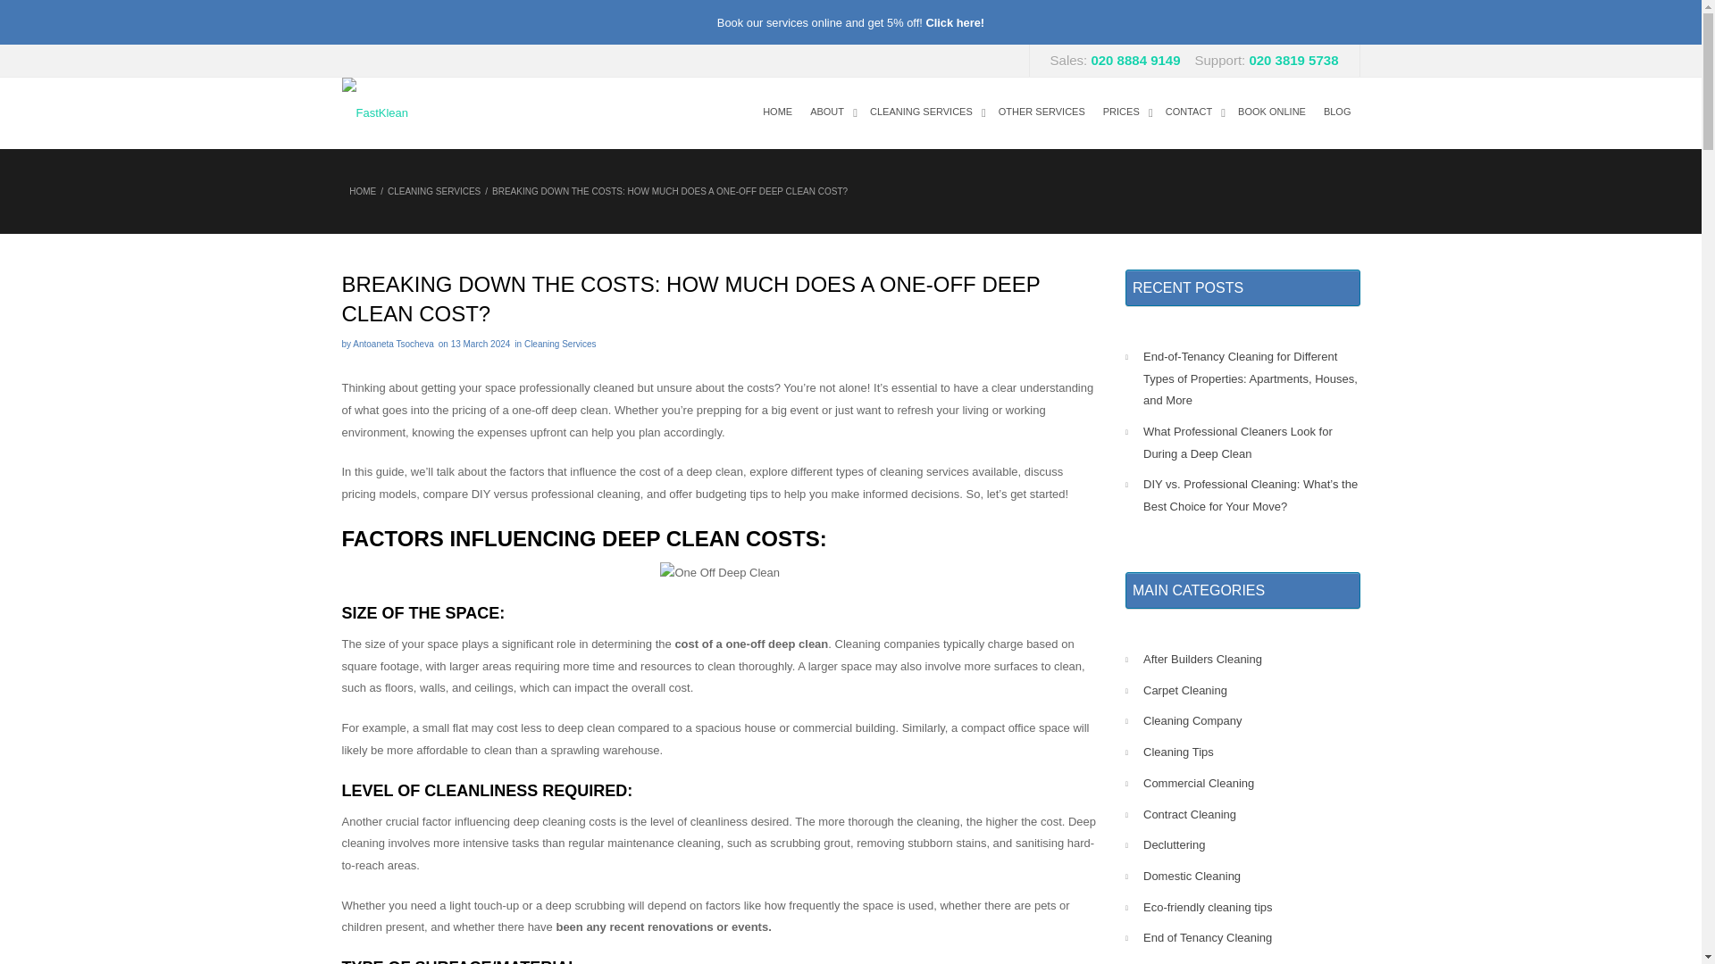 The height and width of the screenshot is (964, 1715). What do you see at coordinates (1047, 112) in the screenshot?
I see `OTHER SERVICES` at bounding box center [1047, 112].